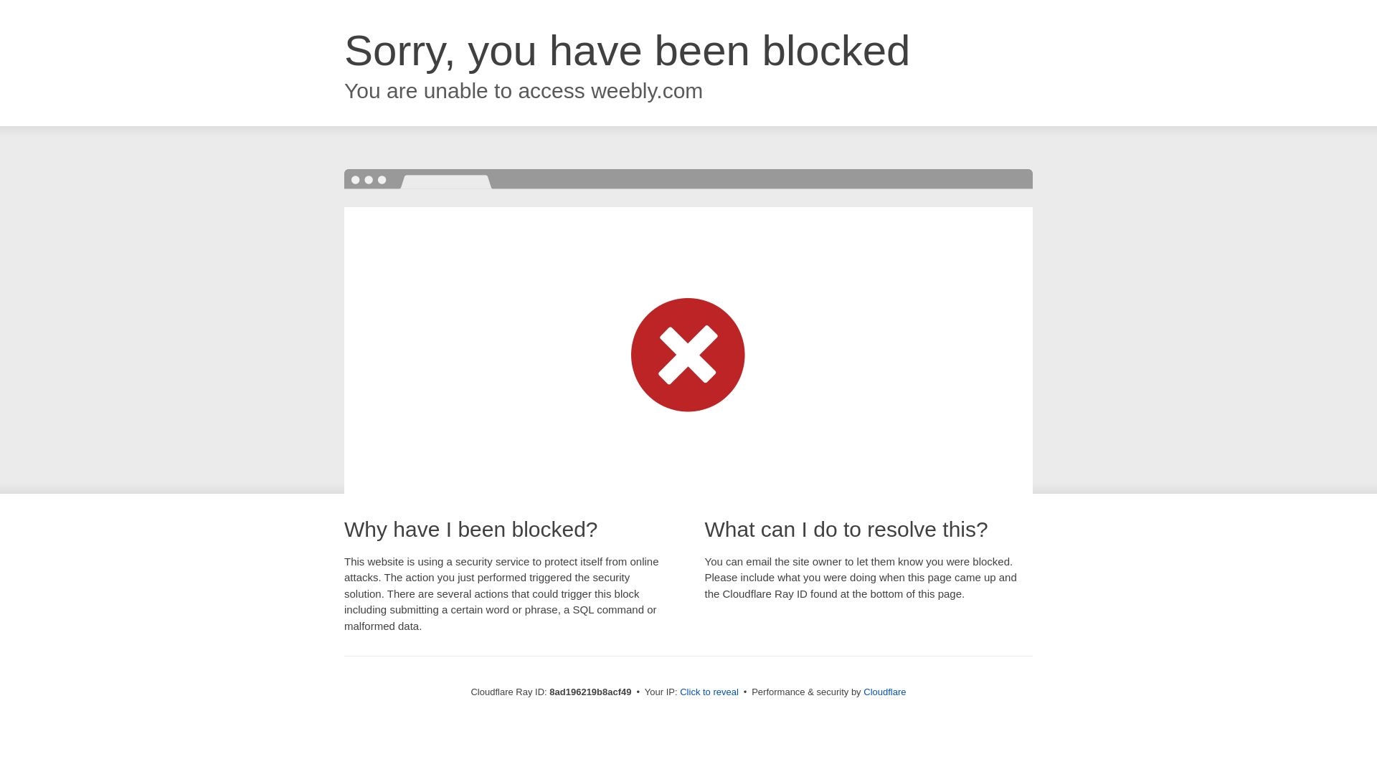 The width and height of the screenshot is (1377, 774). I want to click on Cloudflare, so click(884, 692).